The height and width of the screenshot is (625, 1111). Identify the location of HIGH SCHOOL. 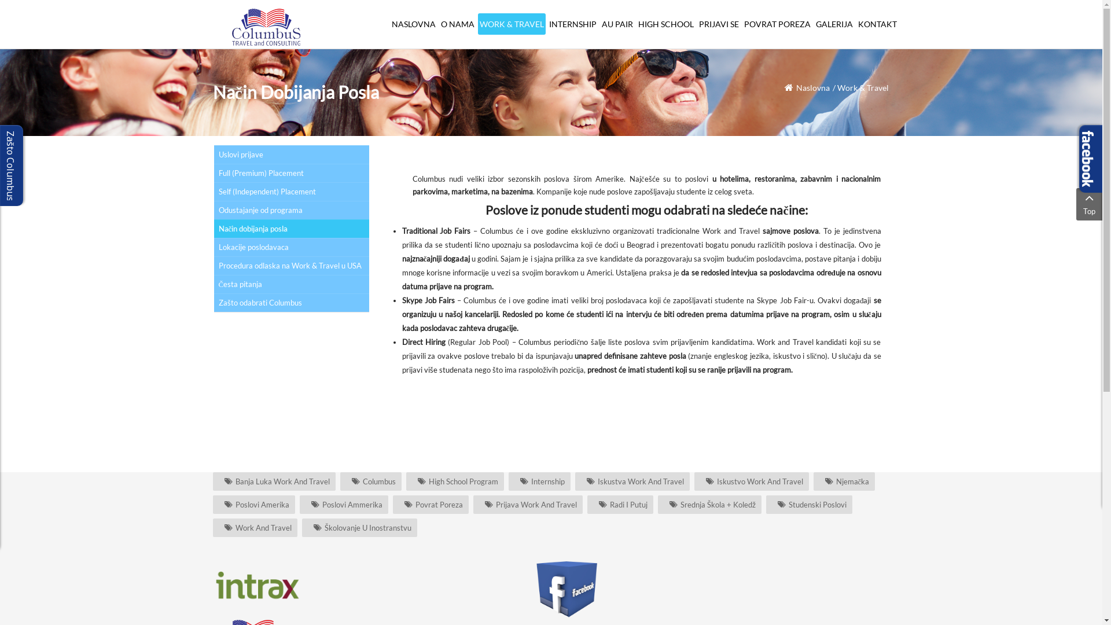
(666, 24).